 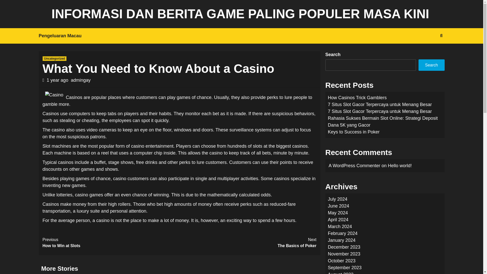 What do you see at coordinates (55, 58) in the screenshot?
I see `Uncategorized` at bounding box center [55, 58].